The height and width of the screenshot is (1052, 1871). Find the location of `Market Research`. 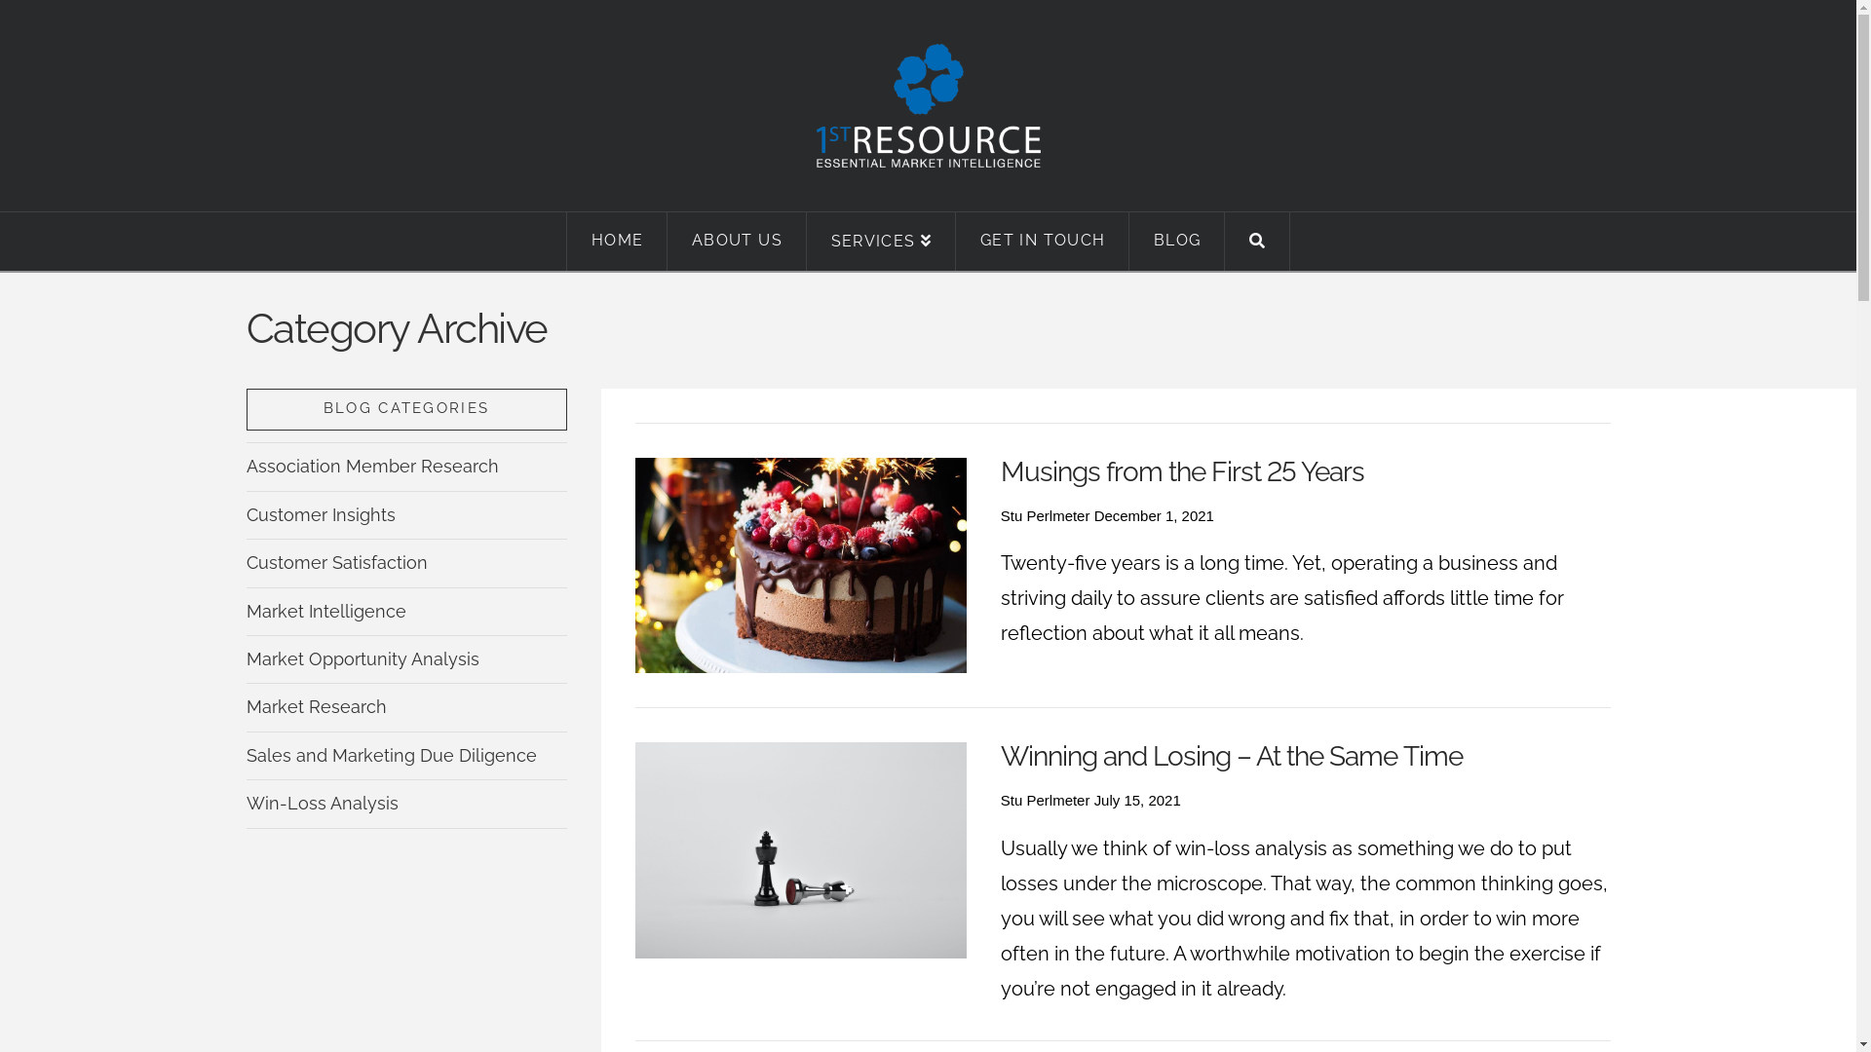

Market Research is located at coordinates (316, 707).